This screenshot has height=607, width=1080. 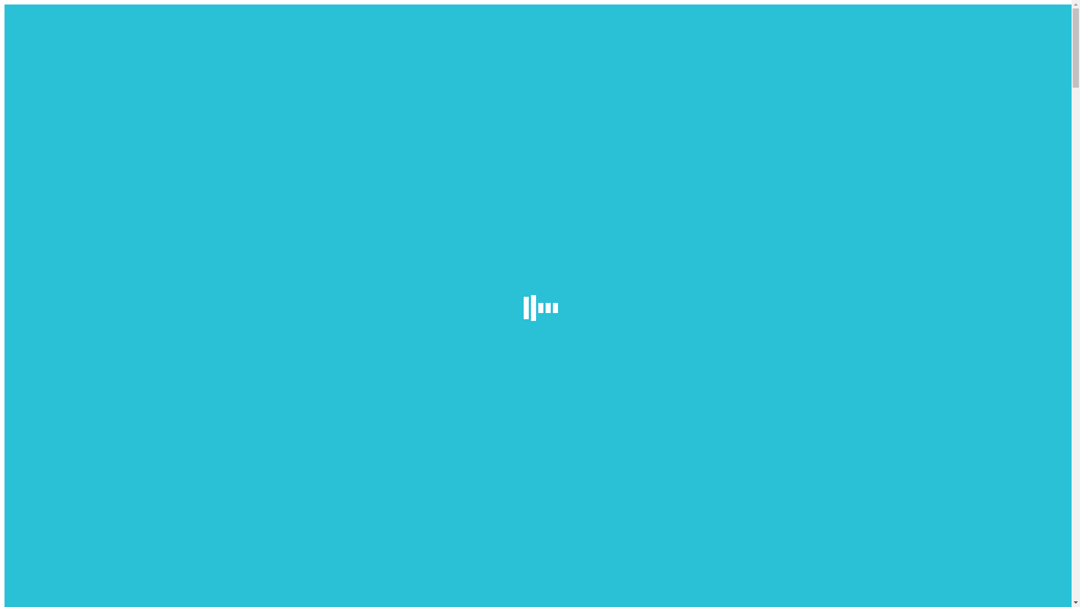 I want to click on Life Events, so click(x=70, y=375).